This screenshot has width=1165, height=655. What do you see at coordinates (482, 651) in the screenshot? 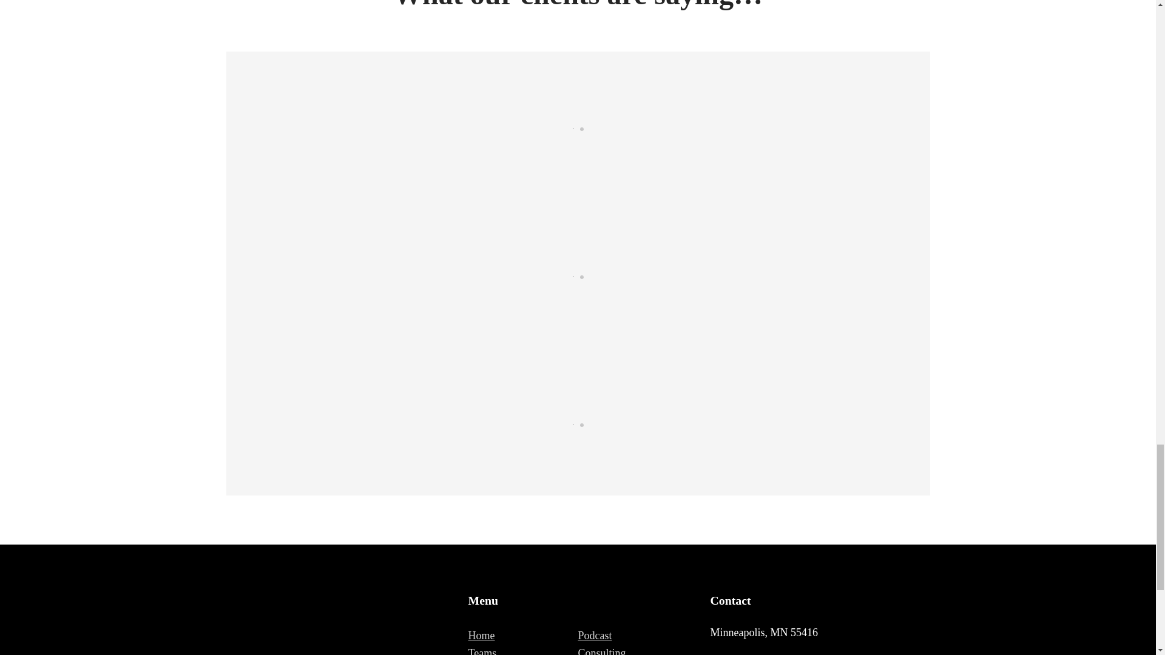
I see `Teams` at bounding box center [482, 651].